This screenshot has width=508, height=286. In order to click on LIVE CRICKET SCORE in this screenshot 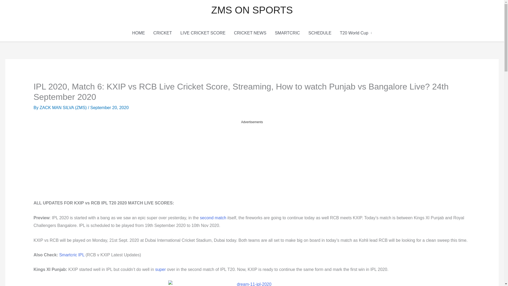, I will do `click(203, 33)`.